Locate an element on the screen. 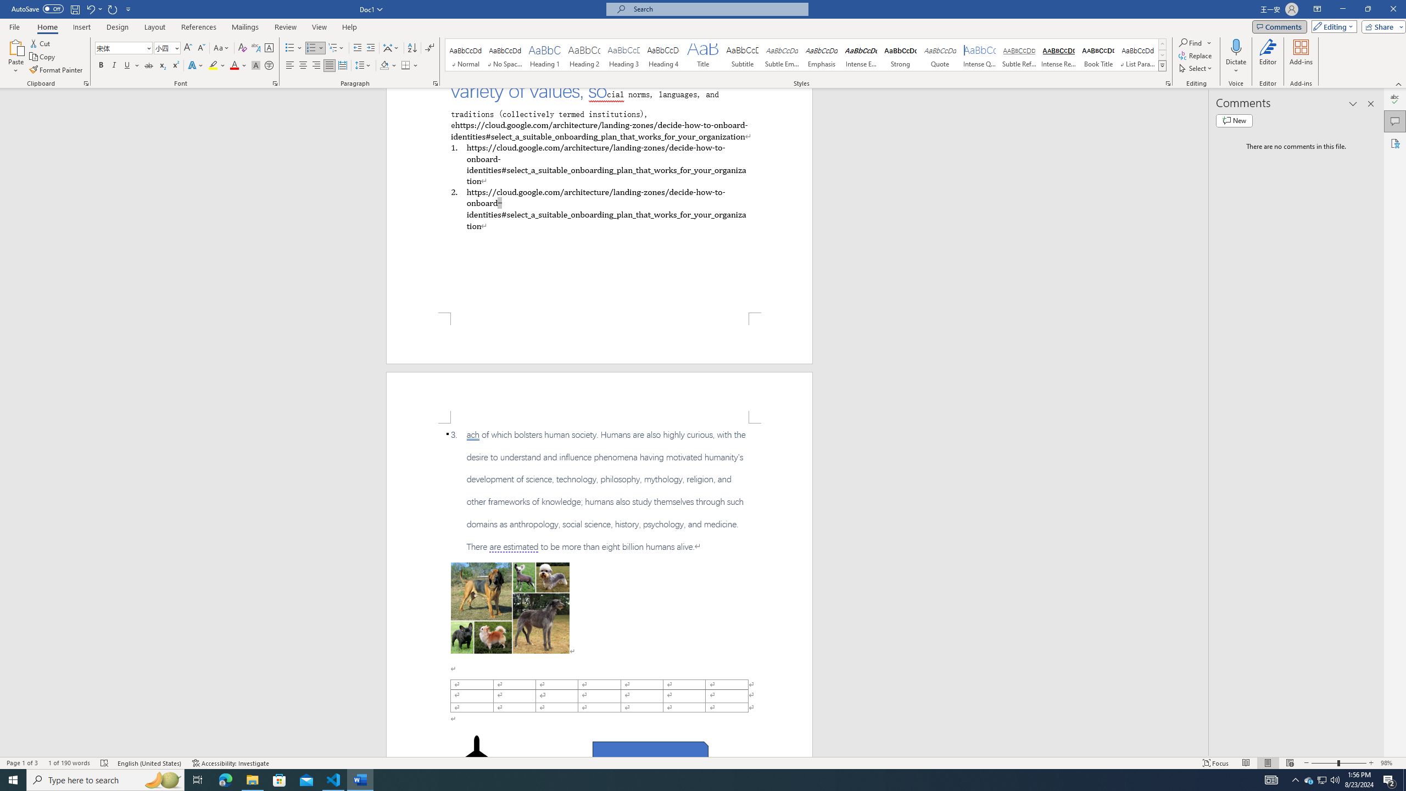 This screenshot has width=1406, height=791. Sort... is located at coordinates (412, 48).